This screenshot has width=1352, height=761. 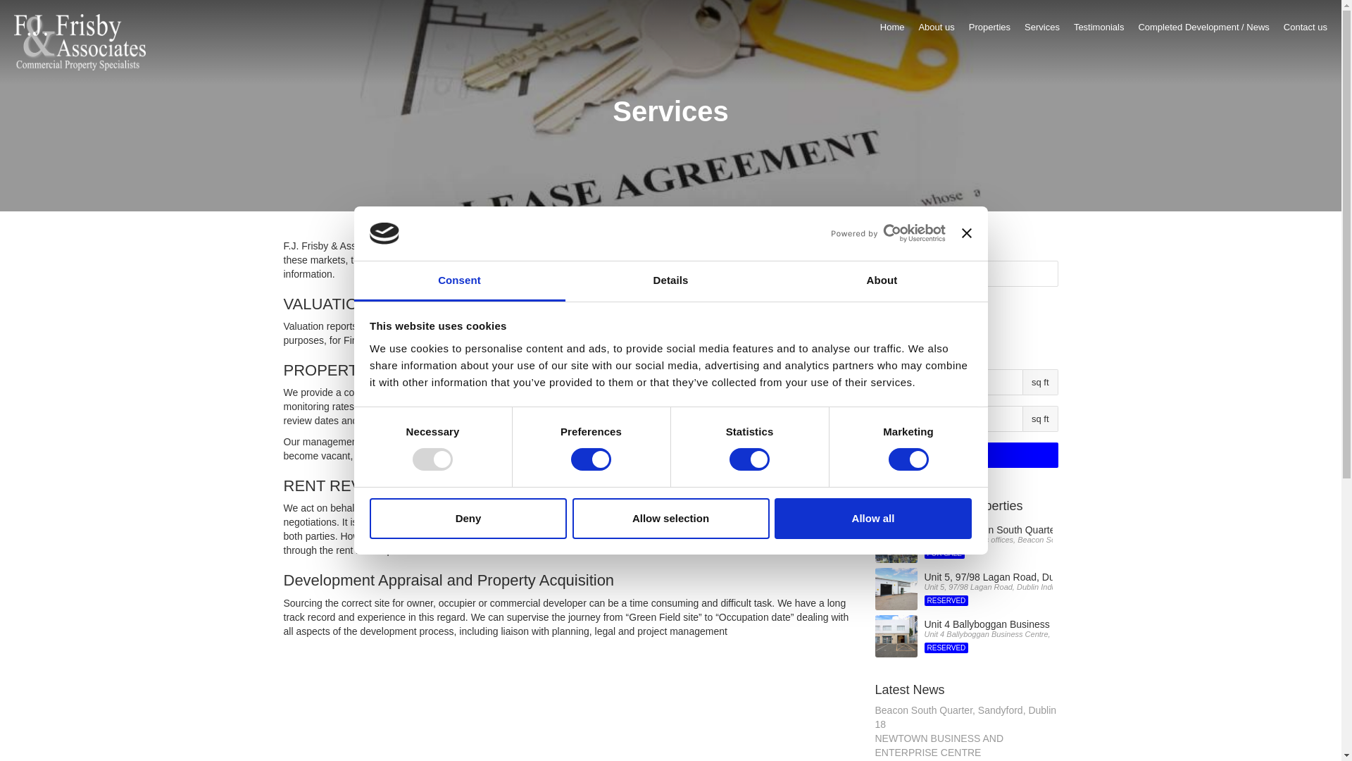 What do you see at coordinates (670, 519) in the screenshot?
I see `Allow selection` at bounding box center [670, 519].